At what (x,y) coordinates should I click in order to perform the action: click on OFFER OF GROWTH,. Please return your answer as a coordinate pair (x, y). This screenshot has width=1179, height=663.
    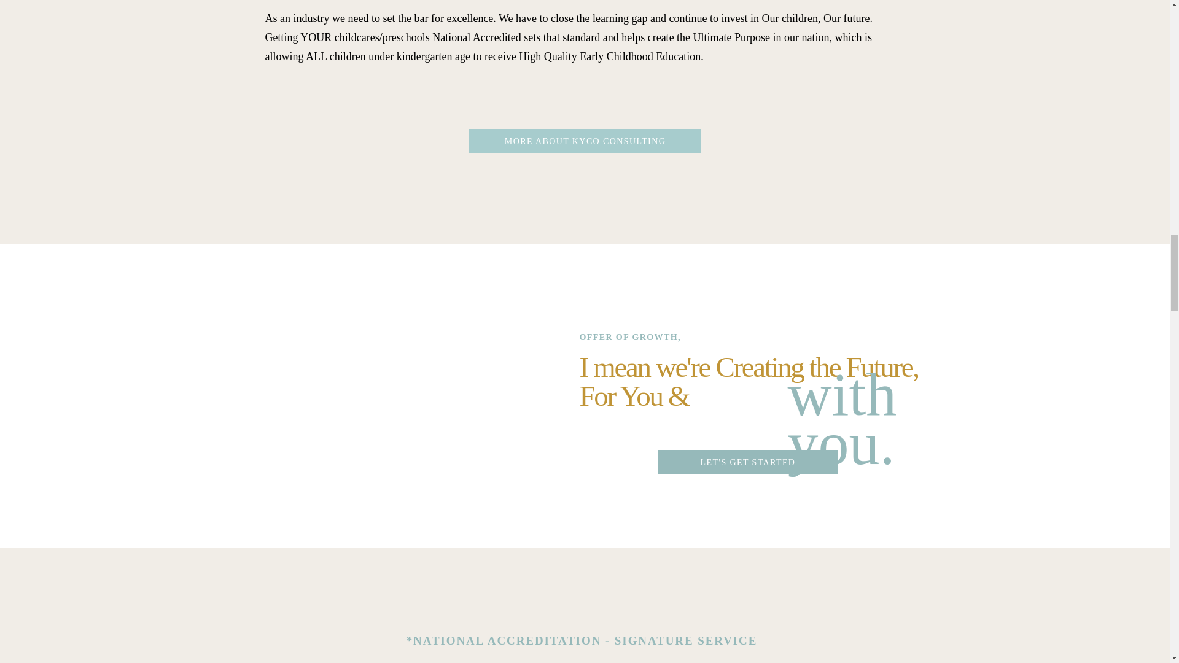
    Looking at the image, I should click on (658, 339).